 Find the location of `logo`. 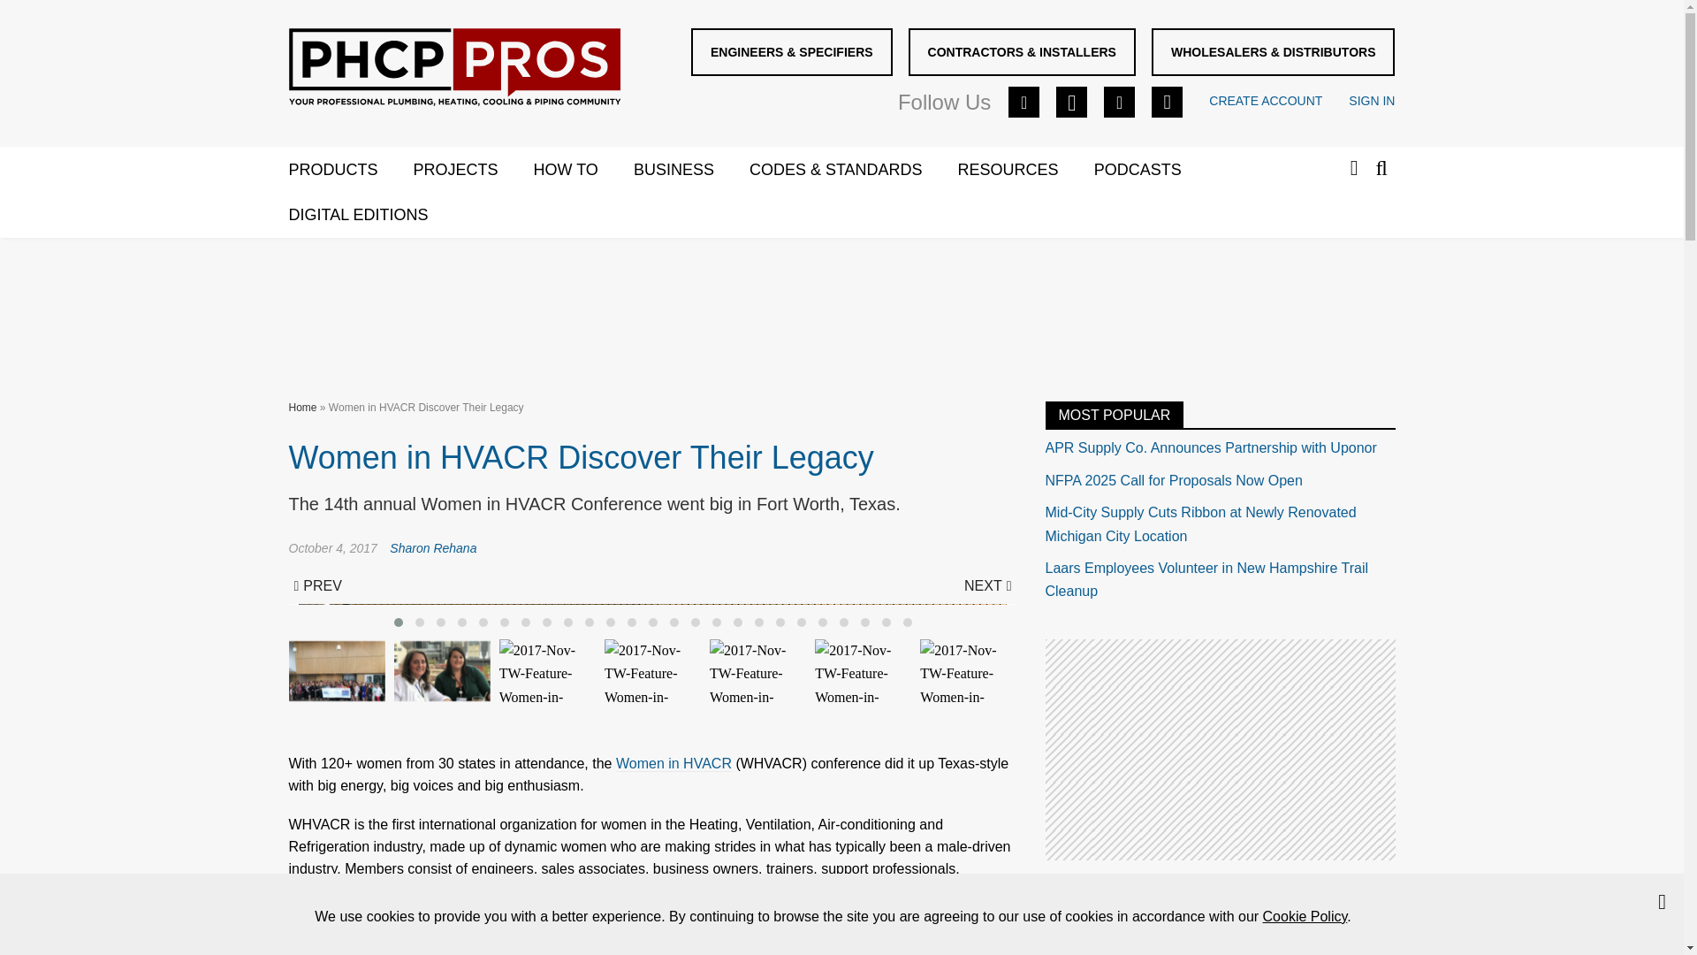

logo is located at coordinates (453, 67).